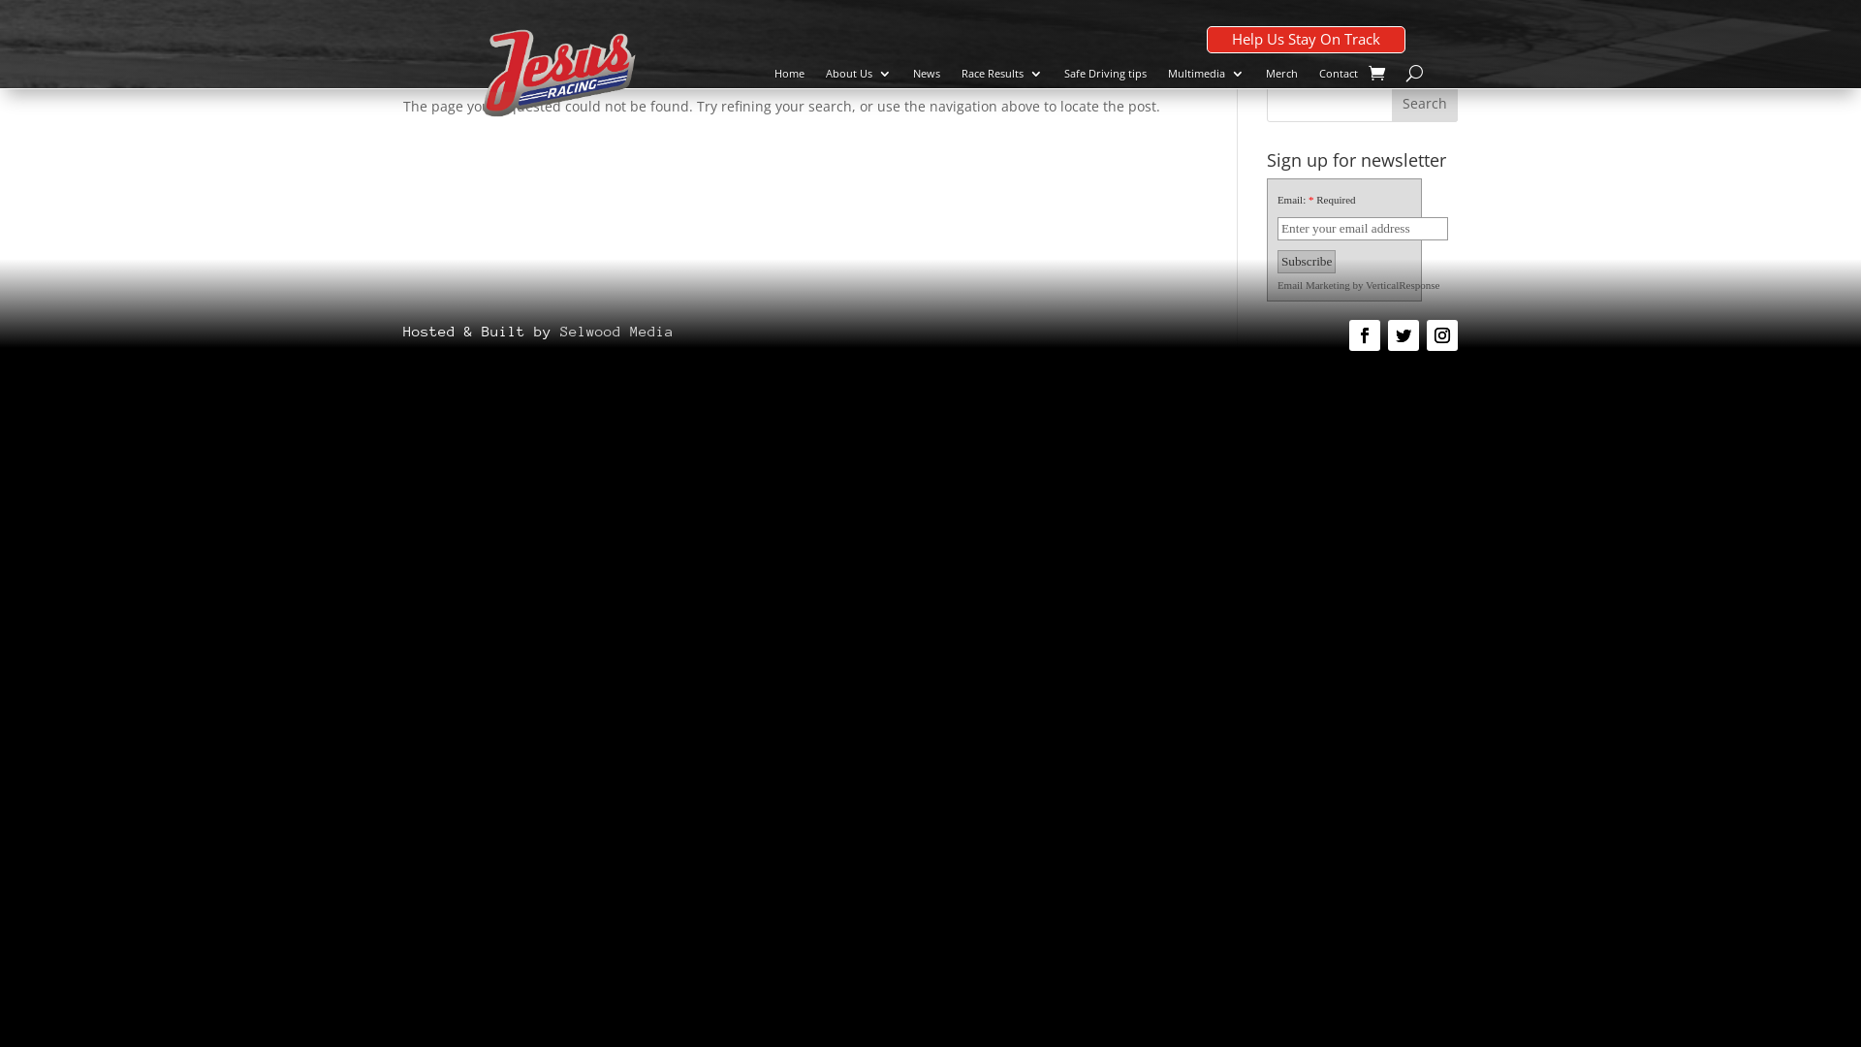 This screenshot has width=1861, height=1047. I want to click on Search, so click(1425, 103).